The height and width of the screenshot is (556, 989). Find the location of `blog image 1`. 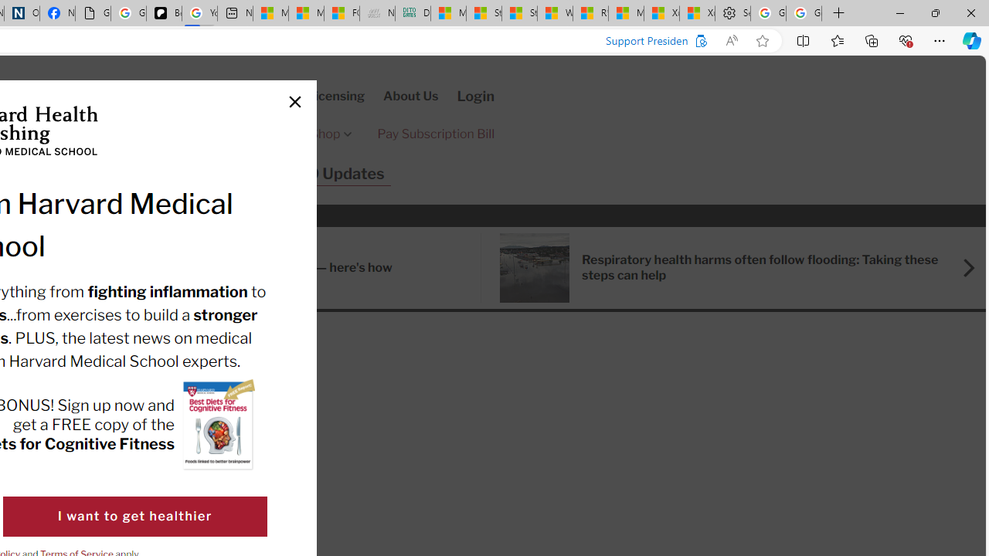

blog image 1 is located at coordinates (535, 267).